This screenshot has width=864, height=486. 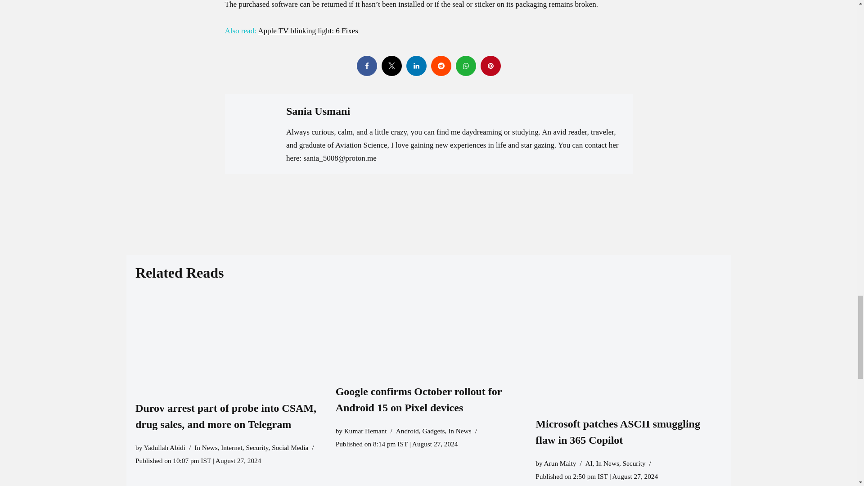 I want to click on Facebook, so click(x=366, y=66).